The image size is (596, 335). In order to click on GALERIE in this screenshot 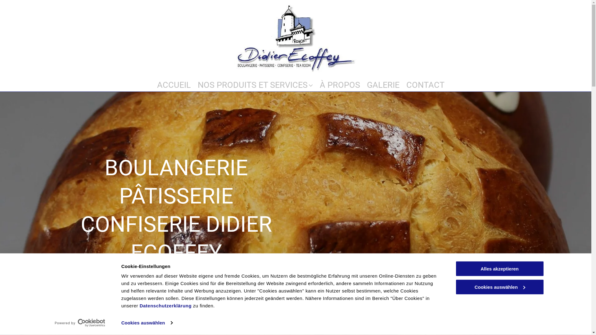, I will do `click(383, 82)`.